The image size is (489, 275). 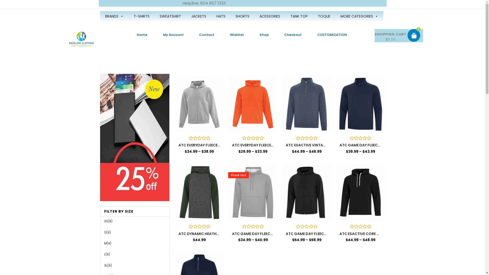 I want to click on XL, so click(x=105, y=265).